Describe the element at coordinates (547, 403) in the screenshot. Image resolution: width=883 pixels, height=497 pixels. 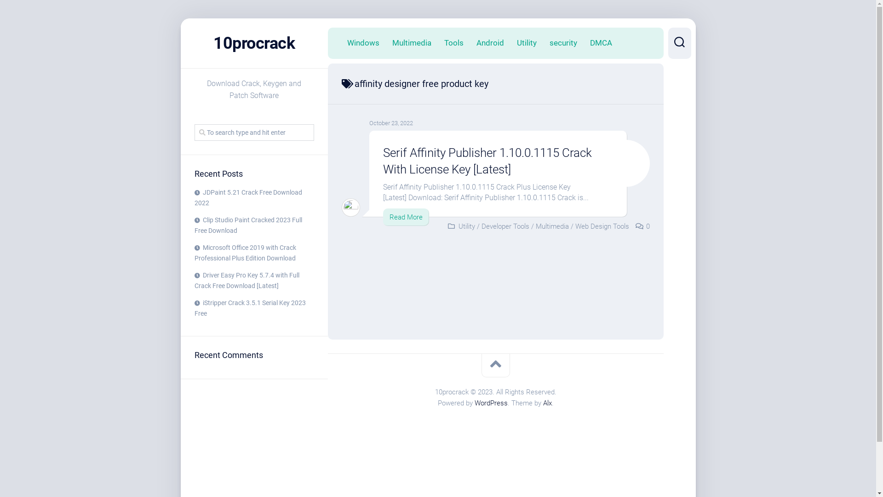
I see `Alx` at that location.